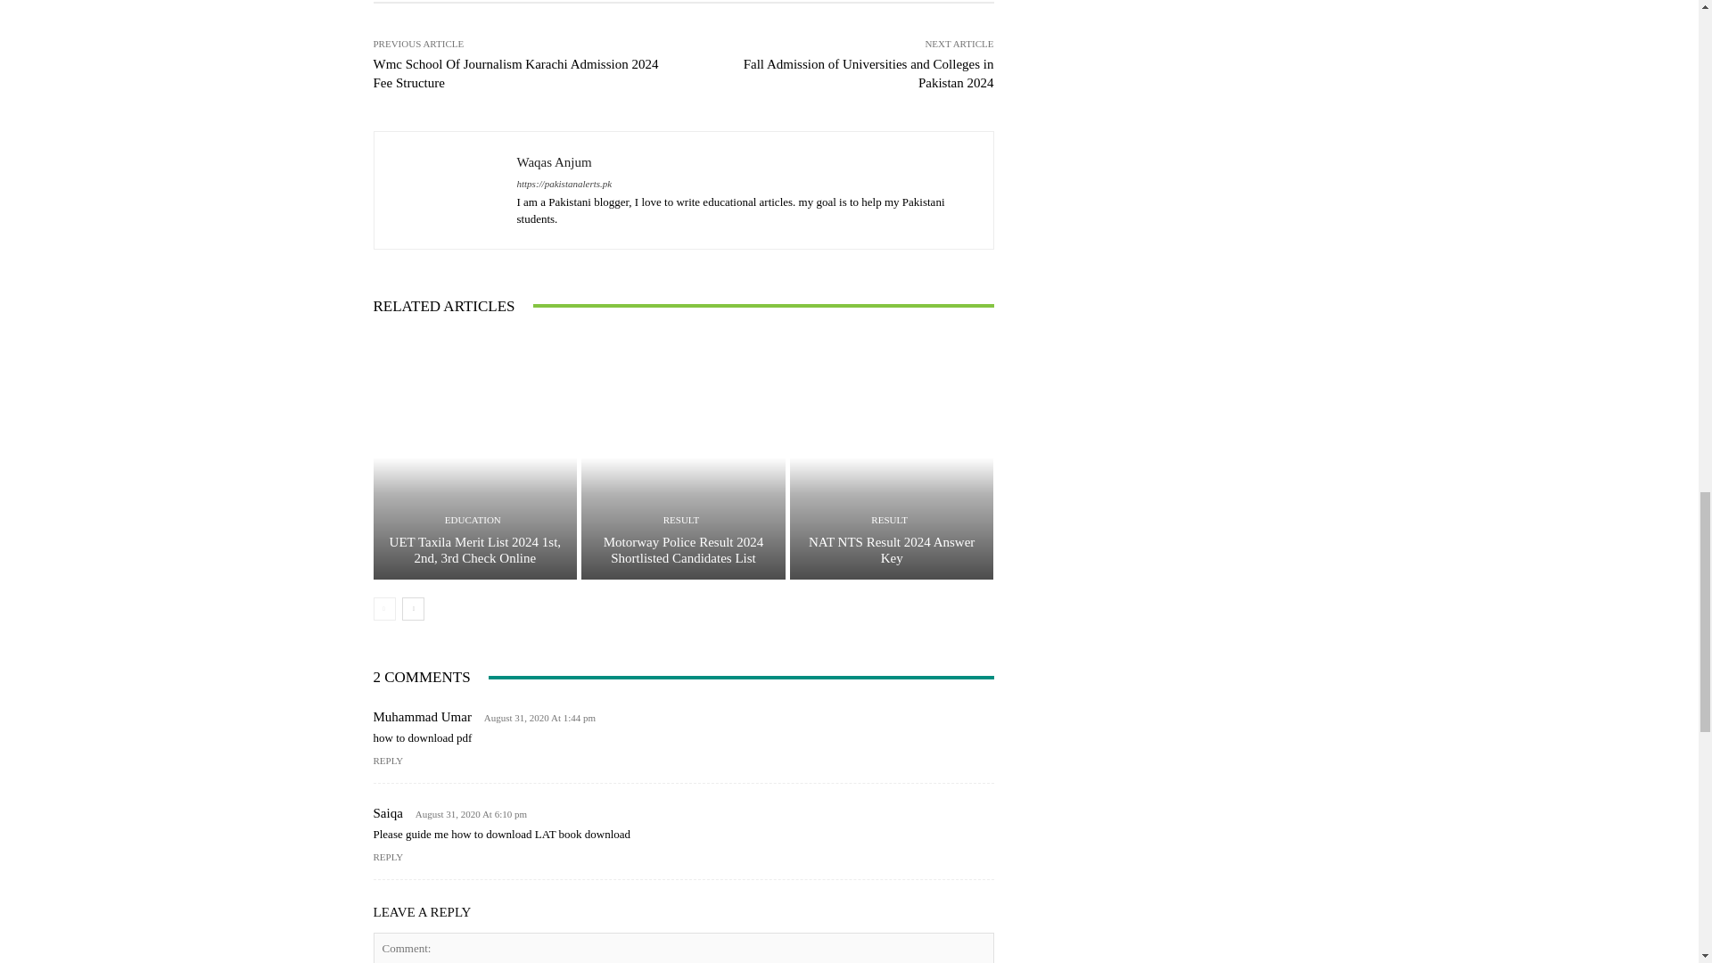 The image size is (1712, 963). What do you see at coordinates (475, 549) in the screenshot?
I see `UET Taxila Merit List 2024 1st, 2nd, 3rd Check Online` at bounding box center [475, 549].